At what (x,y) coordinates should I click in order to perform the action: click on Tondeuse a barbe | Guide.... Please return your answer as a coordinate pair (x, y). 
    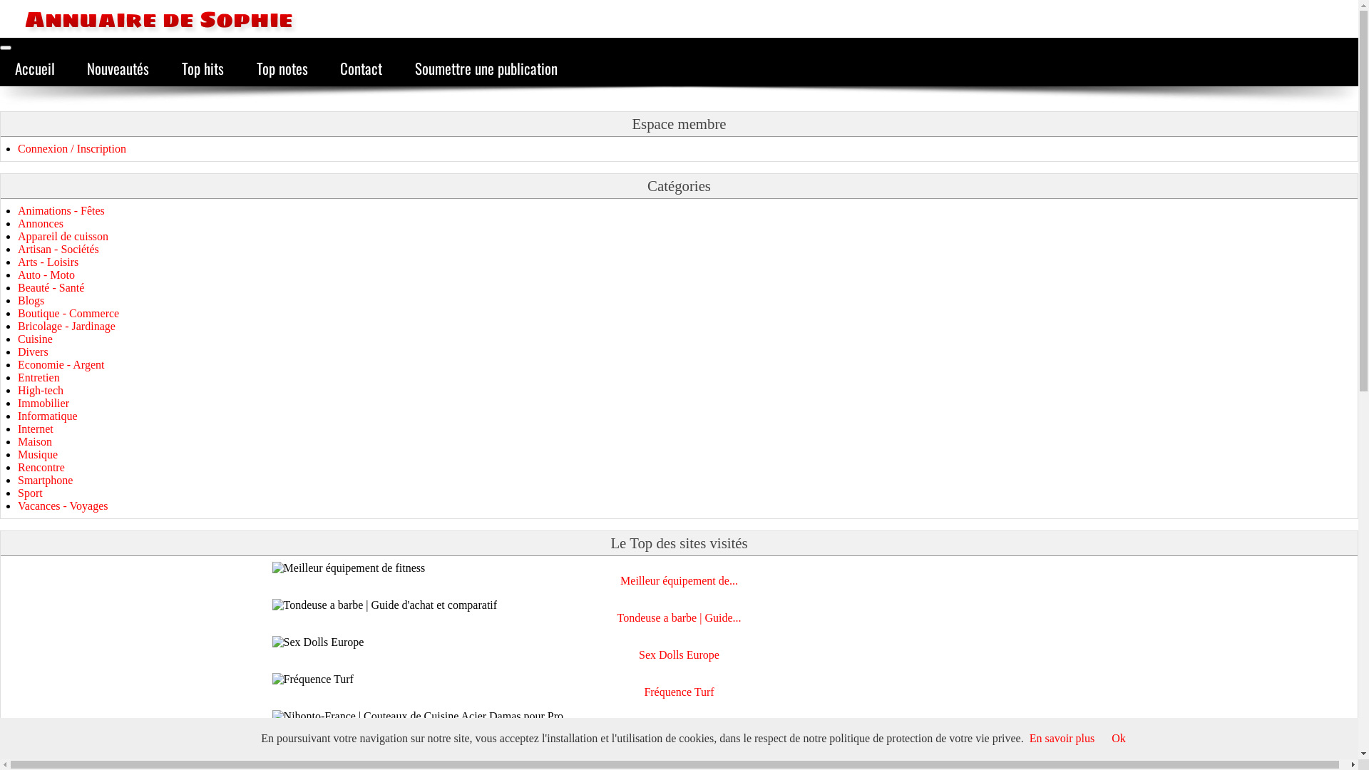
    Looking at the image, I should click on (679, 618).